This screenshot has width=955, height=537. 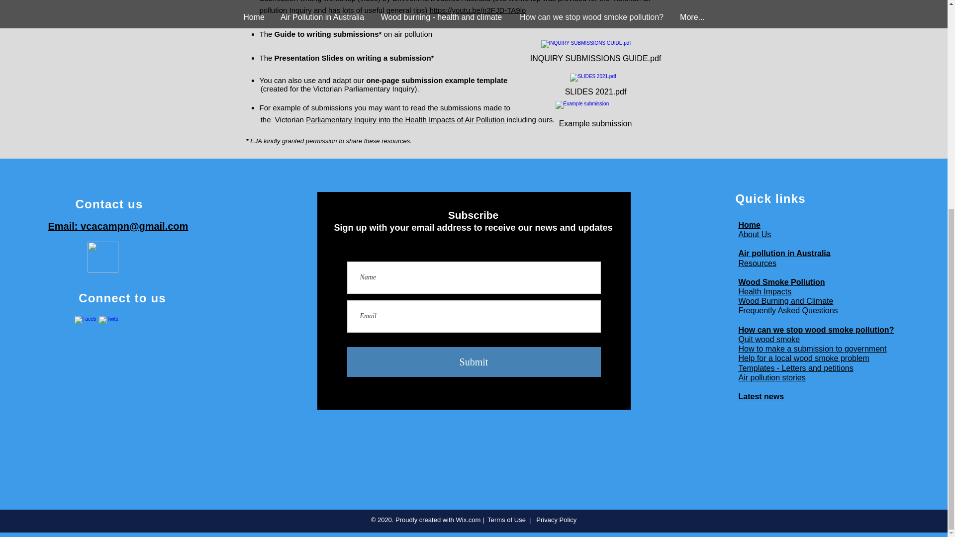 What do you see at coordinates (785, 301) in the screenshot?
I see `Wood Burning and Climate` at bounding box center [785, 301].